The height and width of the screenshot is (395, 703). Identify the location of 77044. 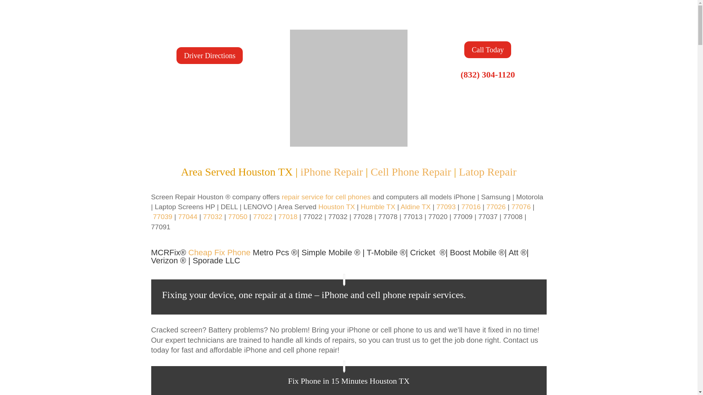
(187, 217).